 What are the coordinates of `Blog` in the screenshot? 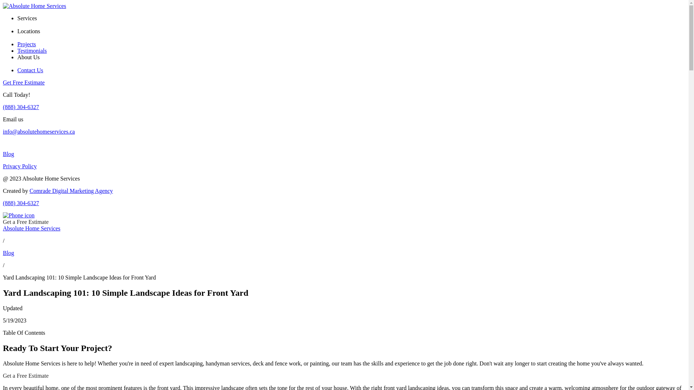 It's located at (344, 154).